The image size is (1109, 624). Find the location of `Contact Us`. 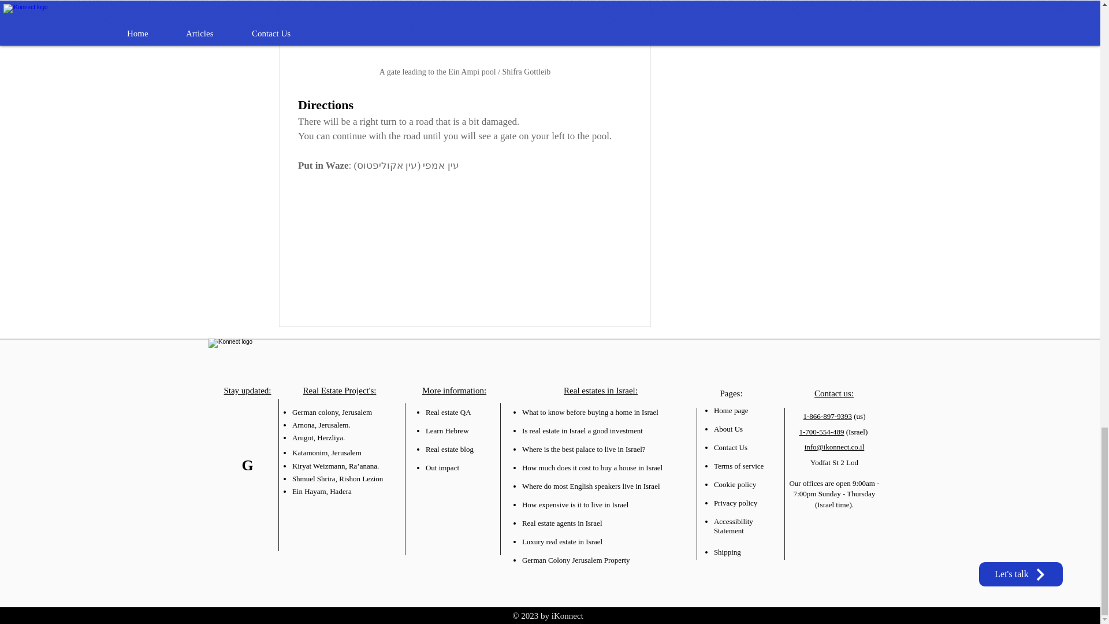

Contact Us is located at coordinates (731, 447).